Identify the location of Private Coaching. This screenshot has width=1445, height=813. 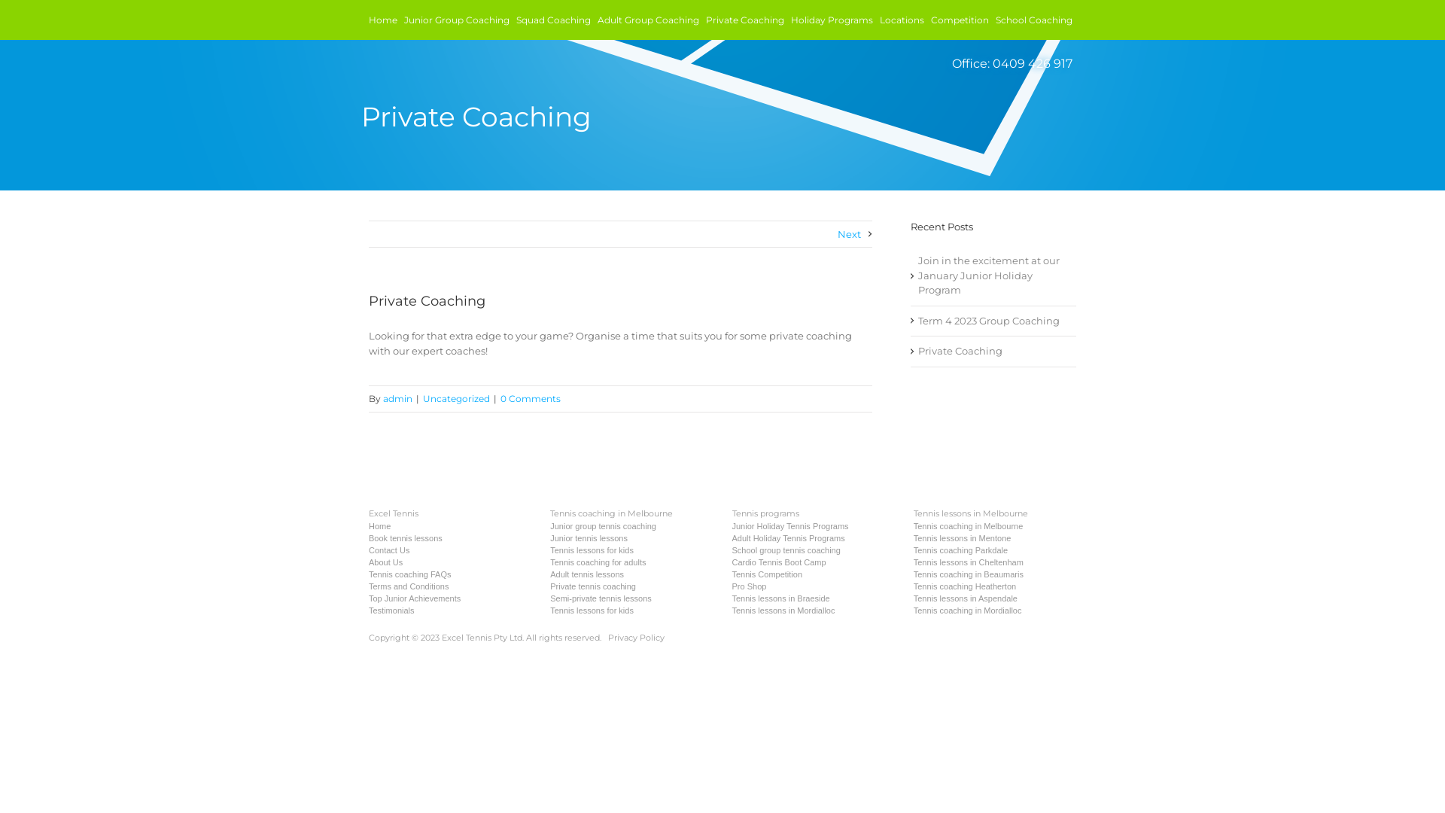
(427, 301).